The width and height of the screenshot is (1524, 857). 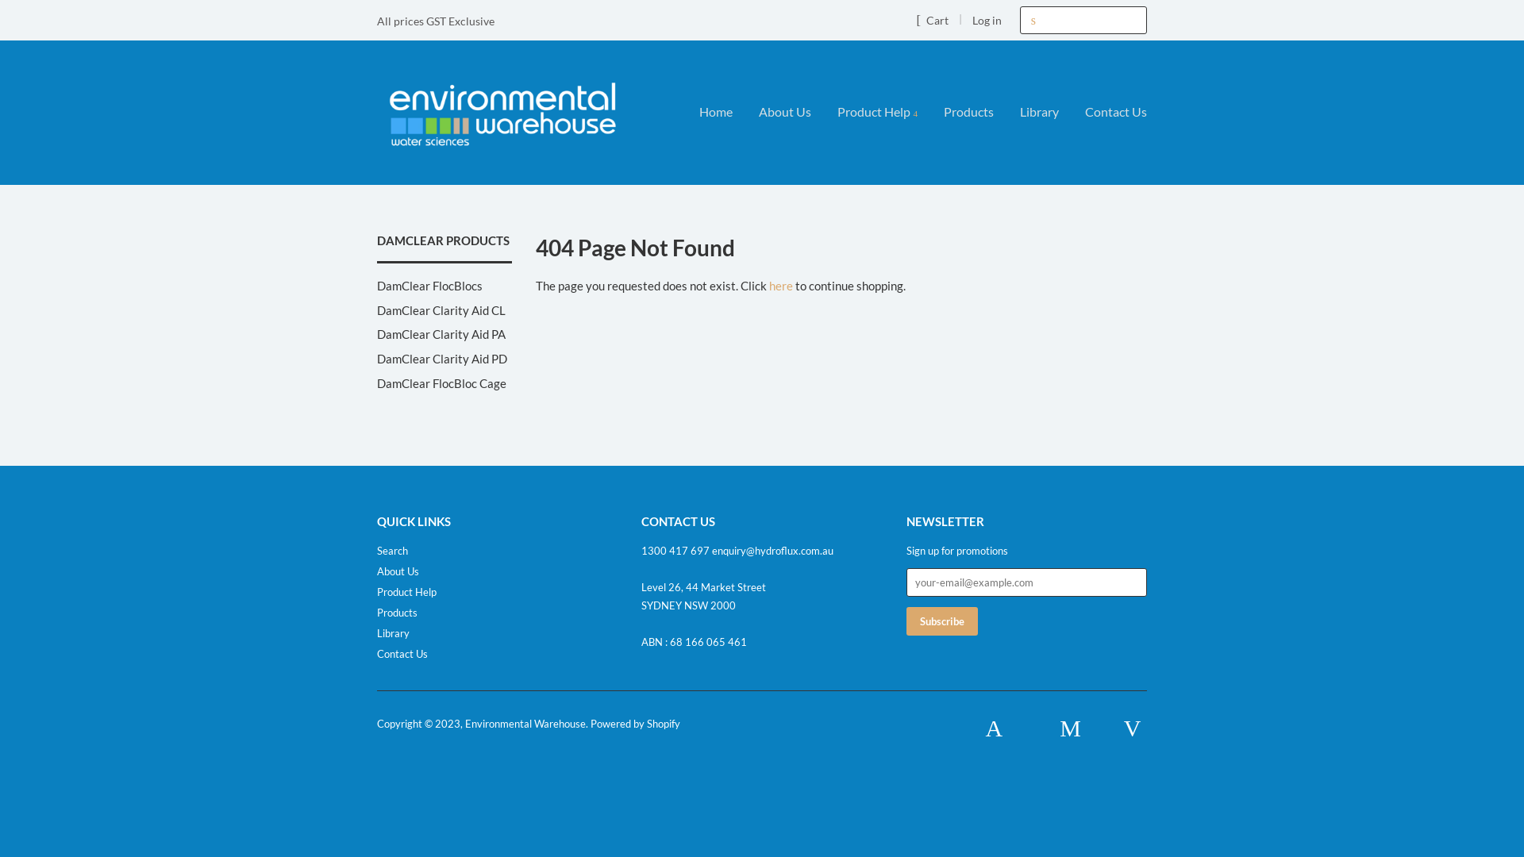 I want to click on DamClear FlocBloc Cage, so click(x=441, y=383).